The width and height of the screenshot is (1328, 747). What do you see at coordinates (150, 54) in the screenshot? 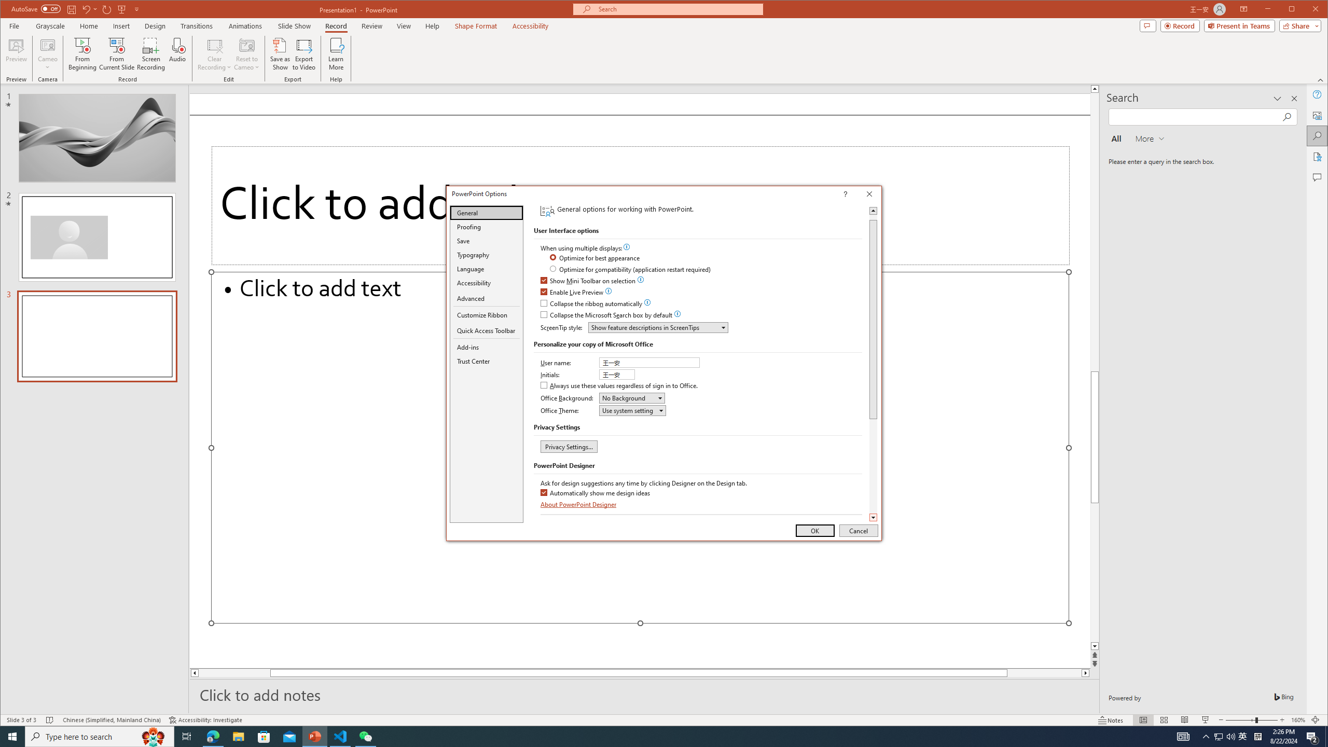
I see `Screen Recording` at bounding box center [150, 54].